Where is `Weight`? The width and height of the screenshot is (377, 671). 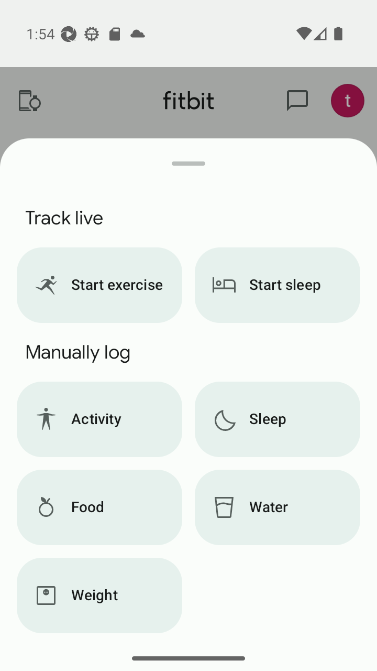
Weight is located at coordinates (99, 596).